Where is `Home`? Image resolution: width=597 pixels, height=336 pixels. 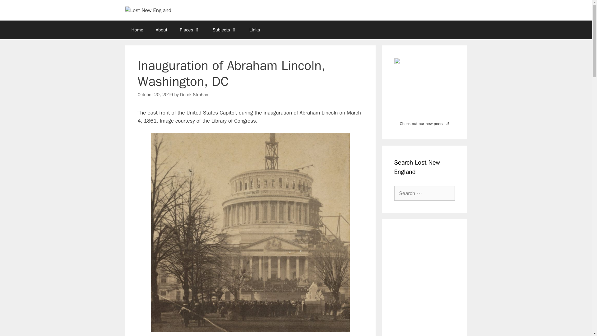 Home is located at coordinates (137, 30).